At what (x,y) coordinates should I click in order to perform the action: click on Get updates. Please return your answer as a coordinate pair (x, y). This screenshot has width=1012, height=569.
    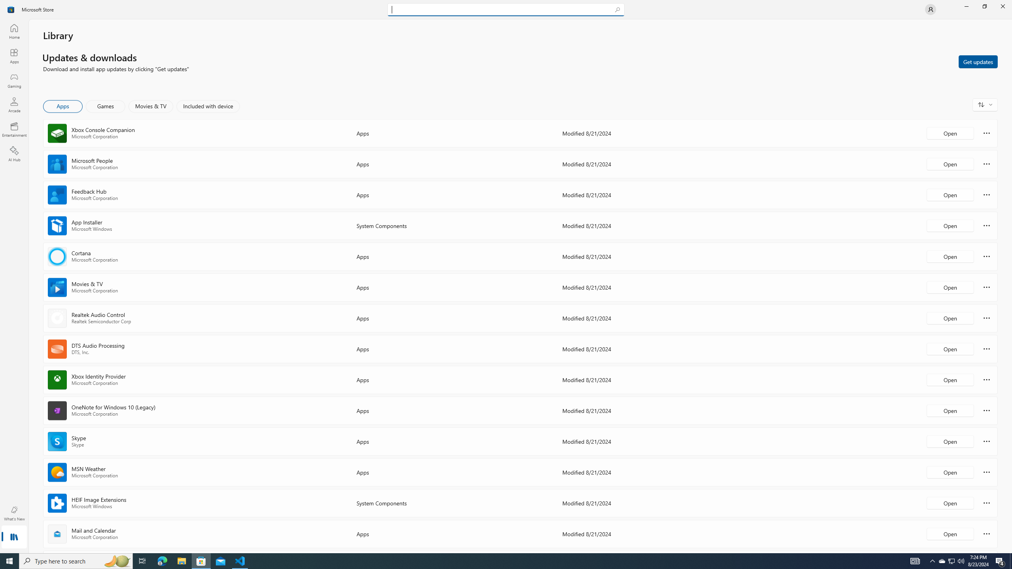
    Looking at the image, I should click on (978, 61).